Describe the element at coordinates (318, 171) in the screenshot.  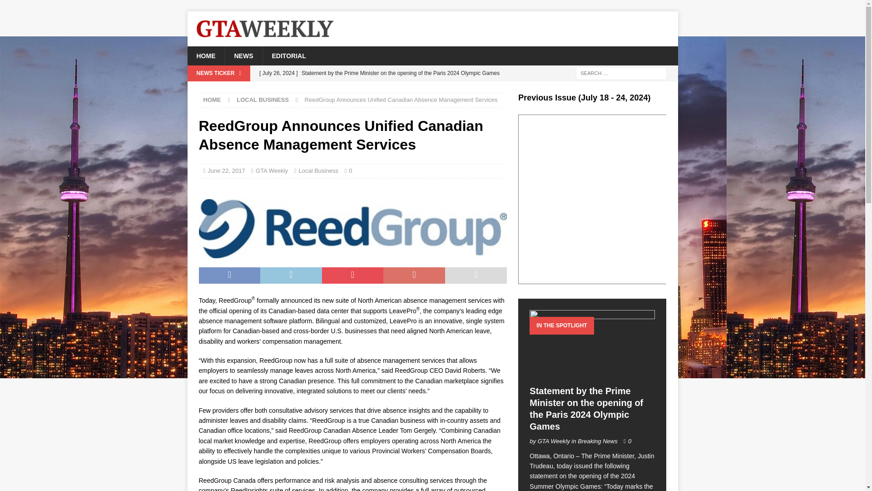
I see `Local Business` at that location.